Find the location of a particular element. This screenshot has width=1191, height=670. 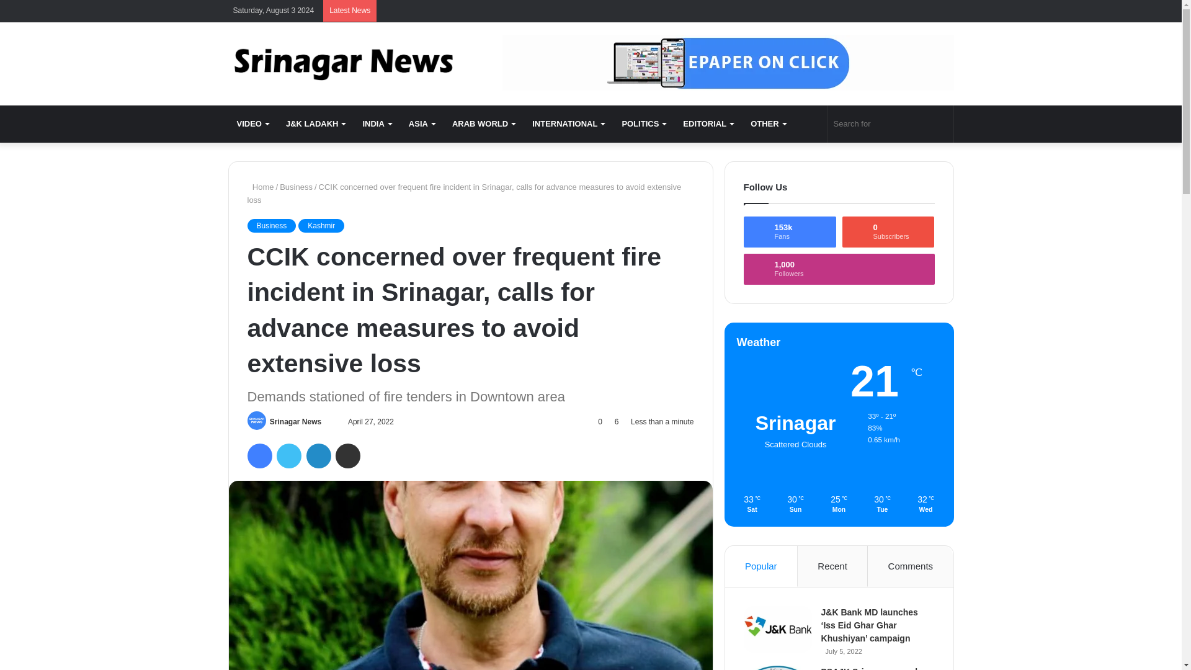

Twitter is located at coordinates (288, 455).